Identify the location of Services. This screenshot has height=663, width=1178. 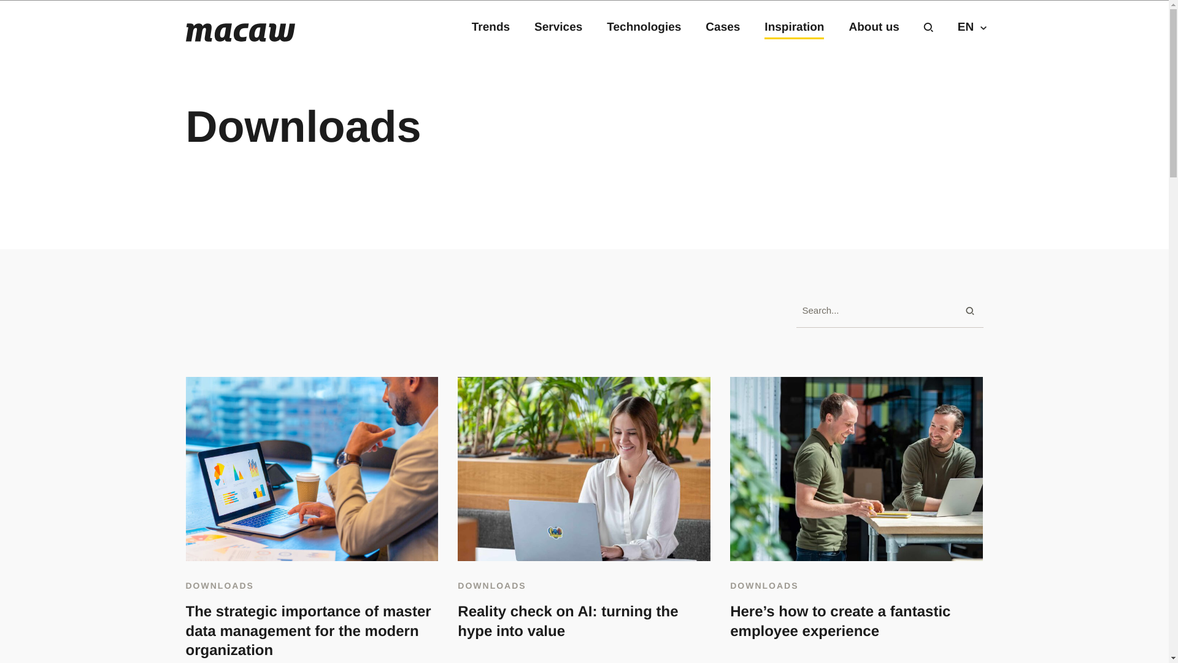
(558, 27).